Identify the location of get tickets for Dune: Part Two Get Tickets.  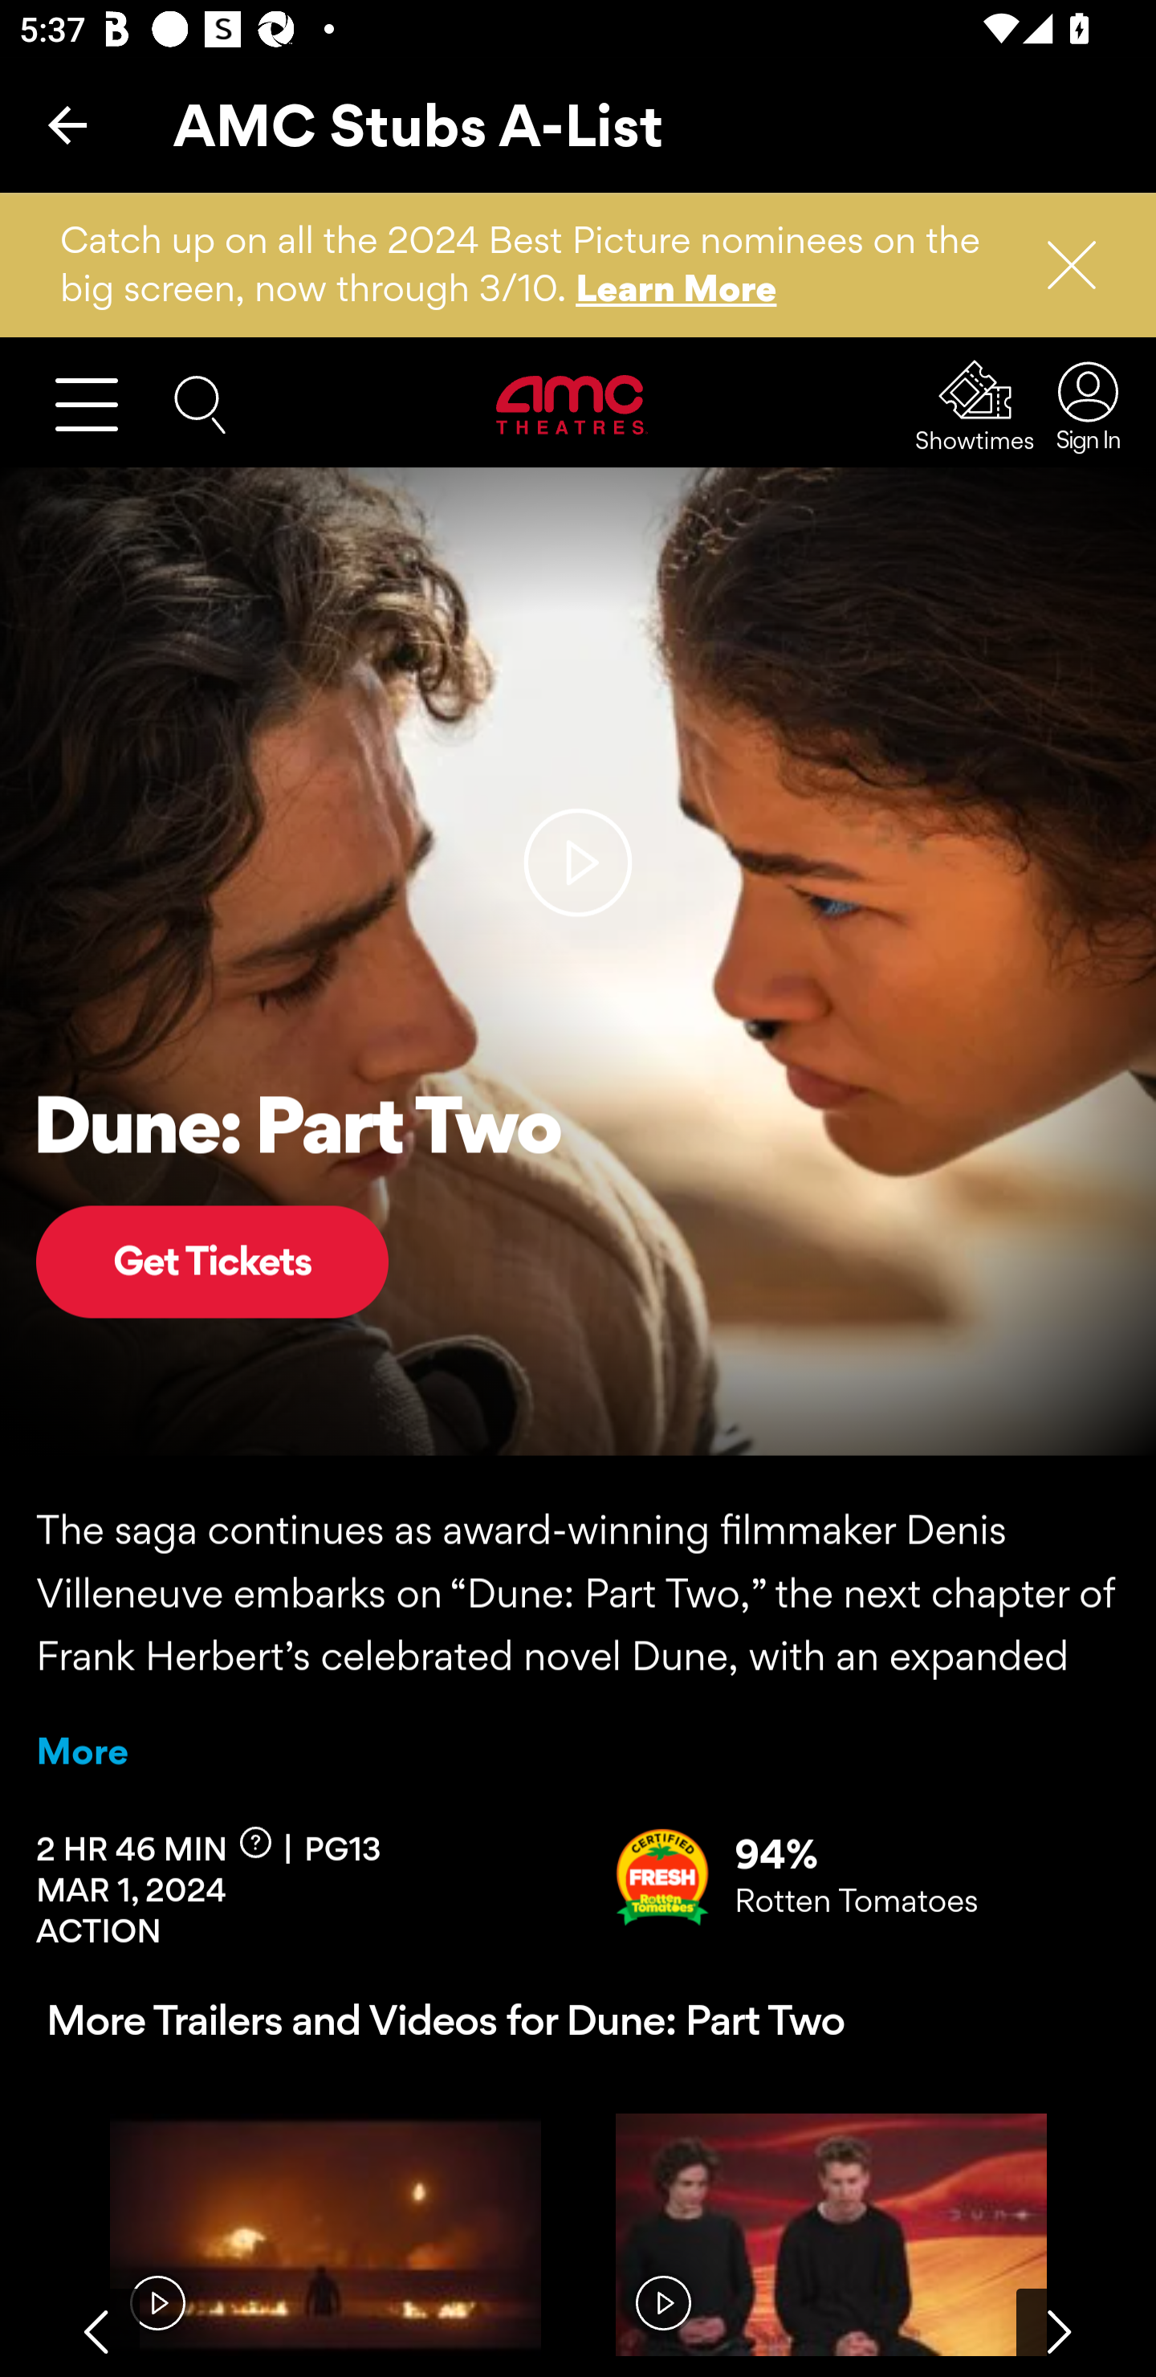
(213, 1261).